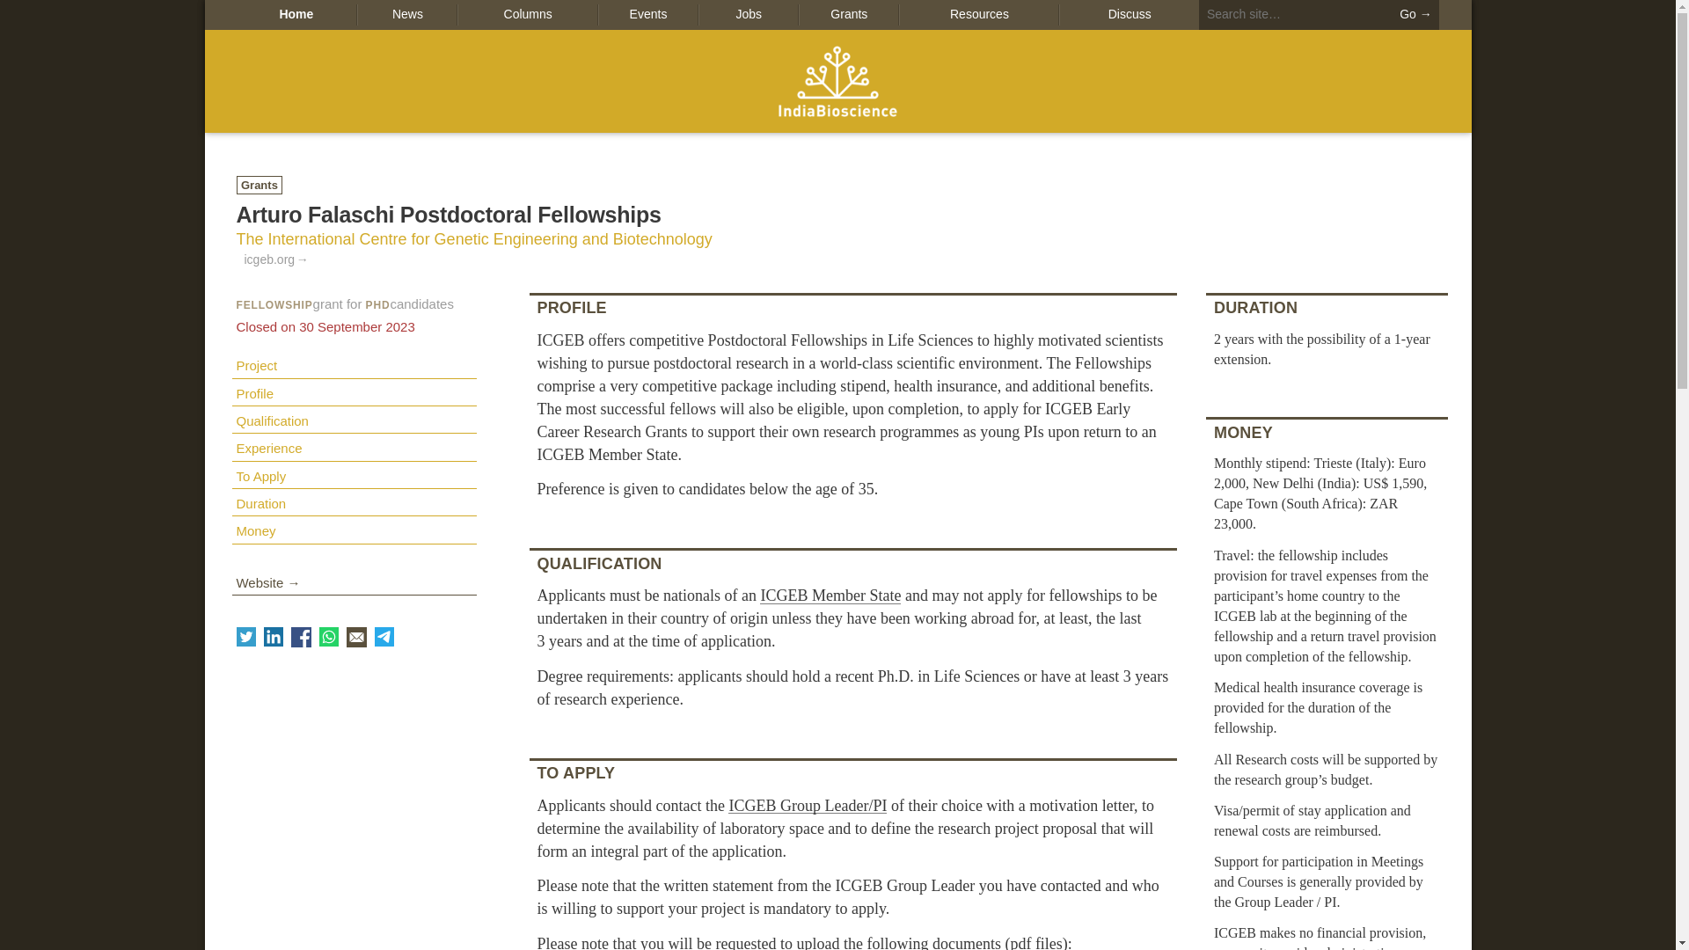 This screenshot has width=1689, height=950. Describe the element at coordinates (1128, 14) in the screenshot. I see `Discuss` at that location.